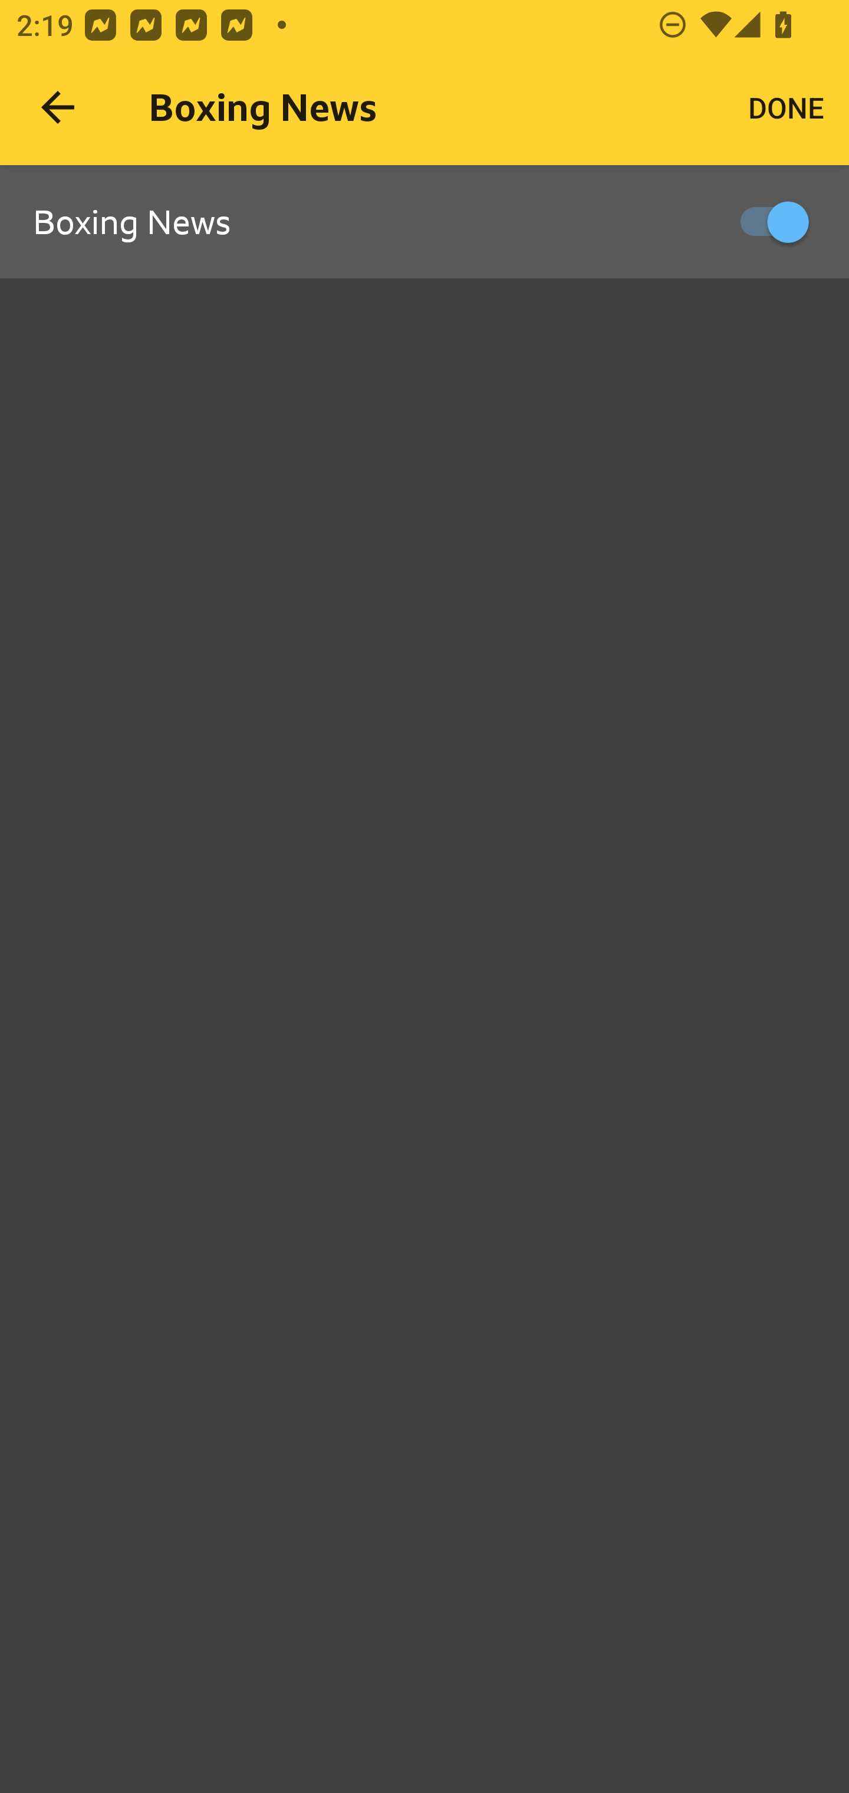 This screenshot has height=1793, width=849. What do you see at coordinates (58, 107) in the screenshot?
I see `Navigate up` at bounding box center [58, 107].